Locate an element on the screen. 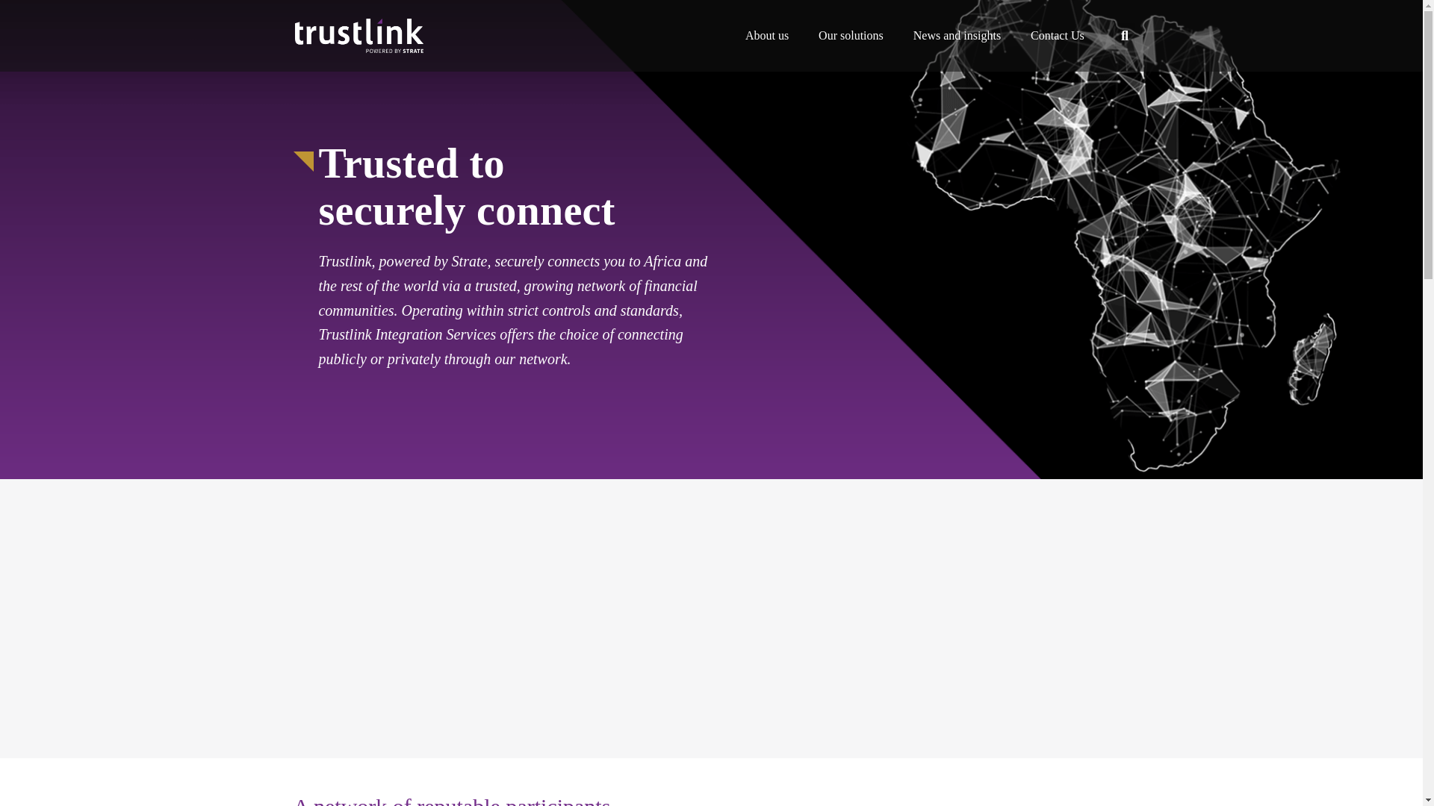  Our solutions is located at coordinates (851, 36).